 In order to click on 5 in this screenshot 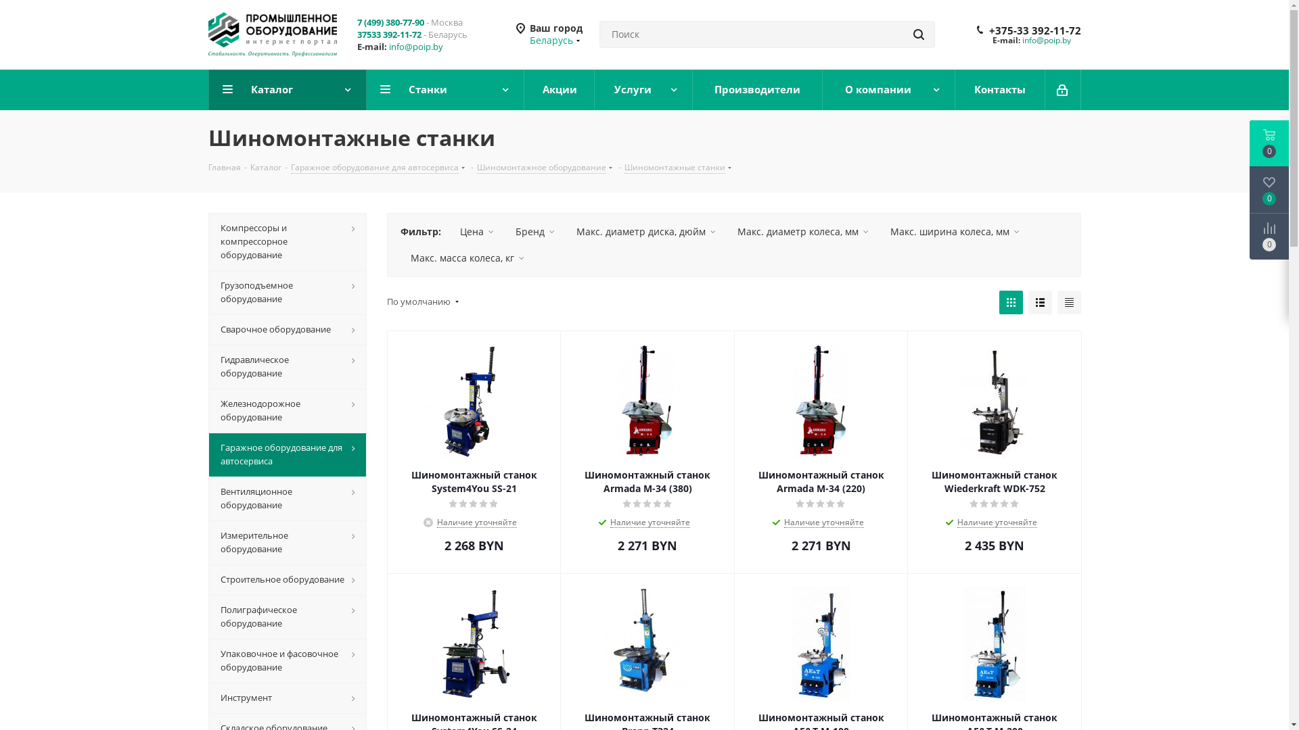, I will do `click(842, 504)`.